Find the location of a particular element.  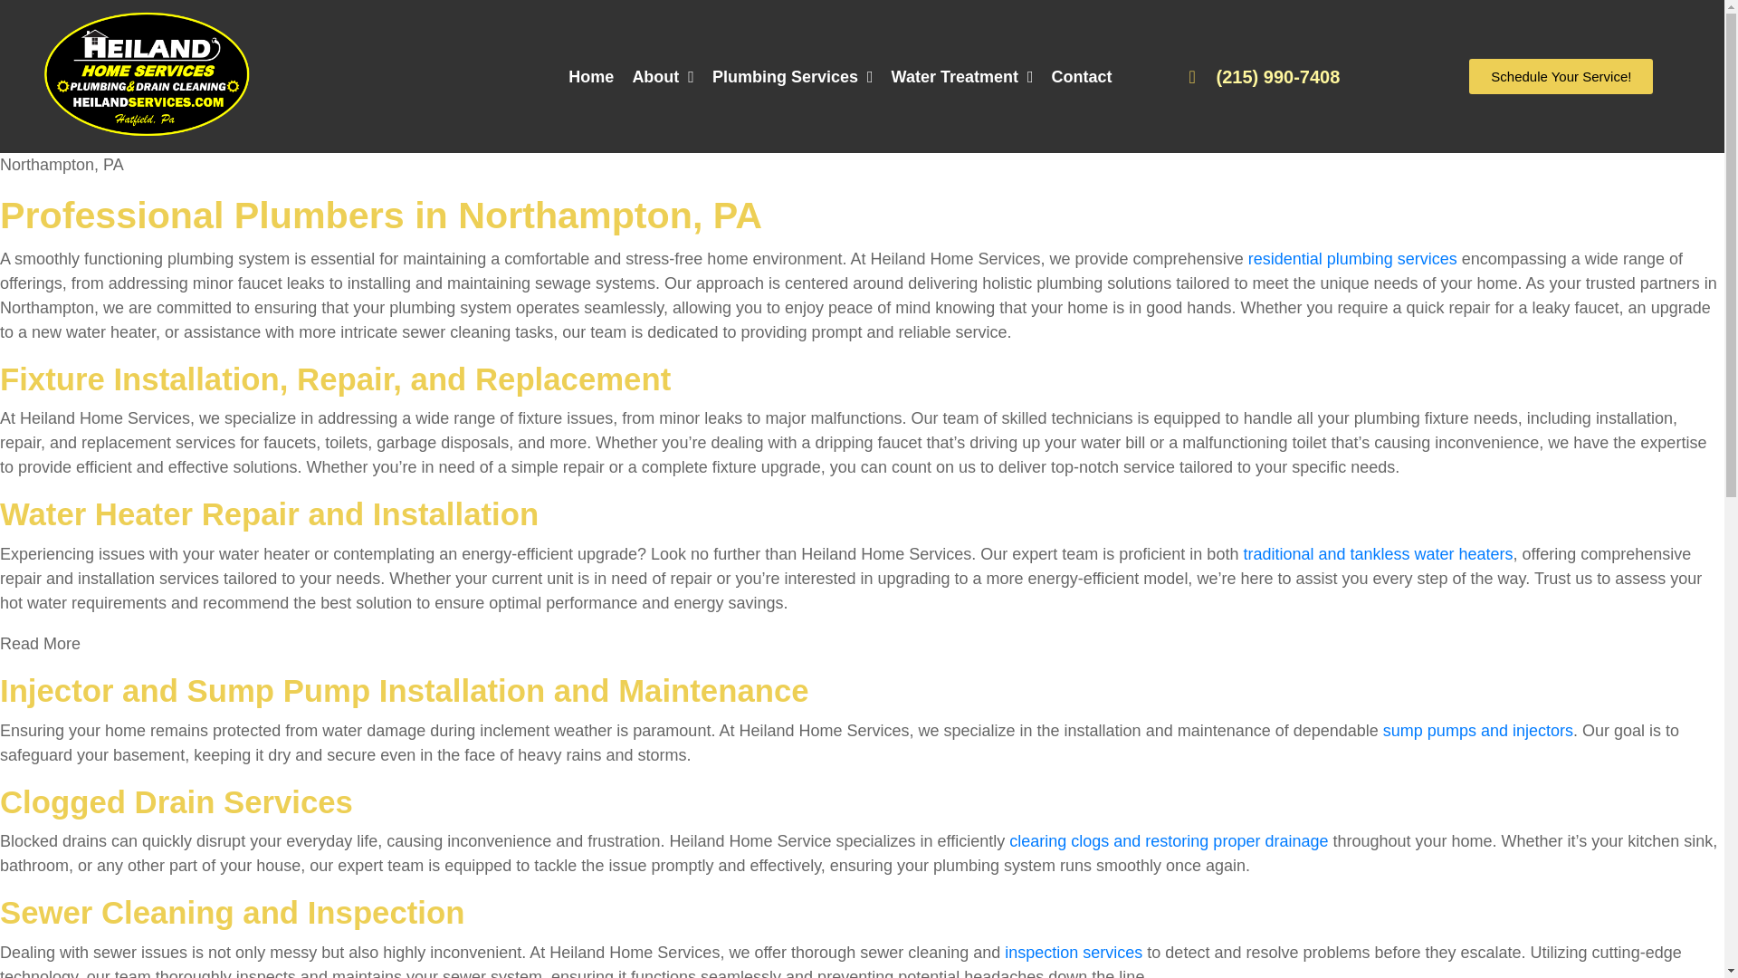

About is located at coordinates (663, 76).